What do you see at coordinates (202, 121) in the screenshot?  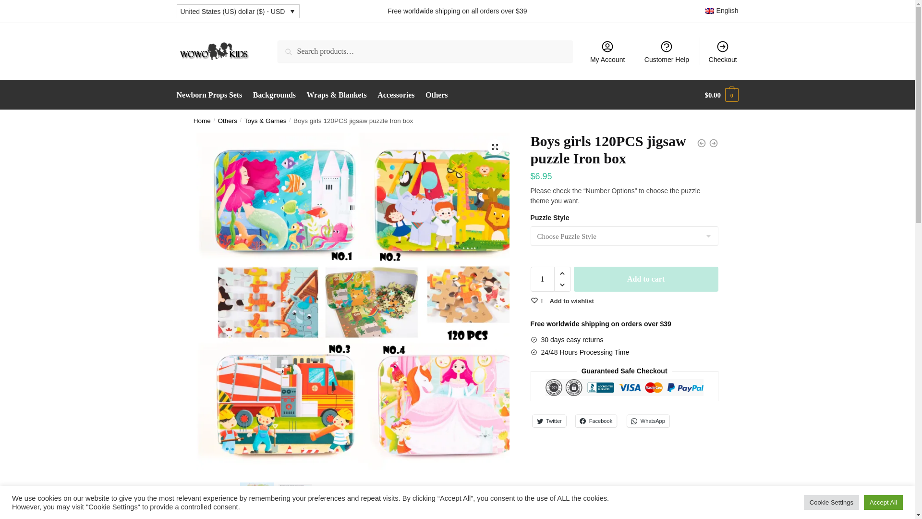 I see `Home` at bounding box center [202, 121].